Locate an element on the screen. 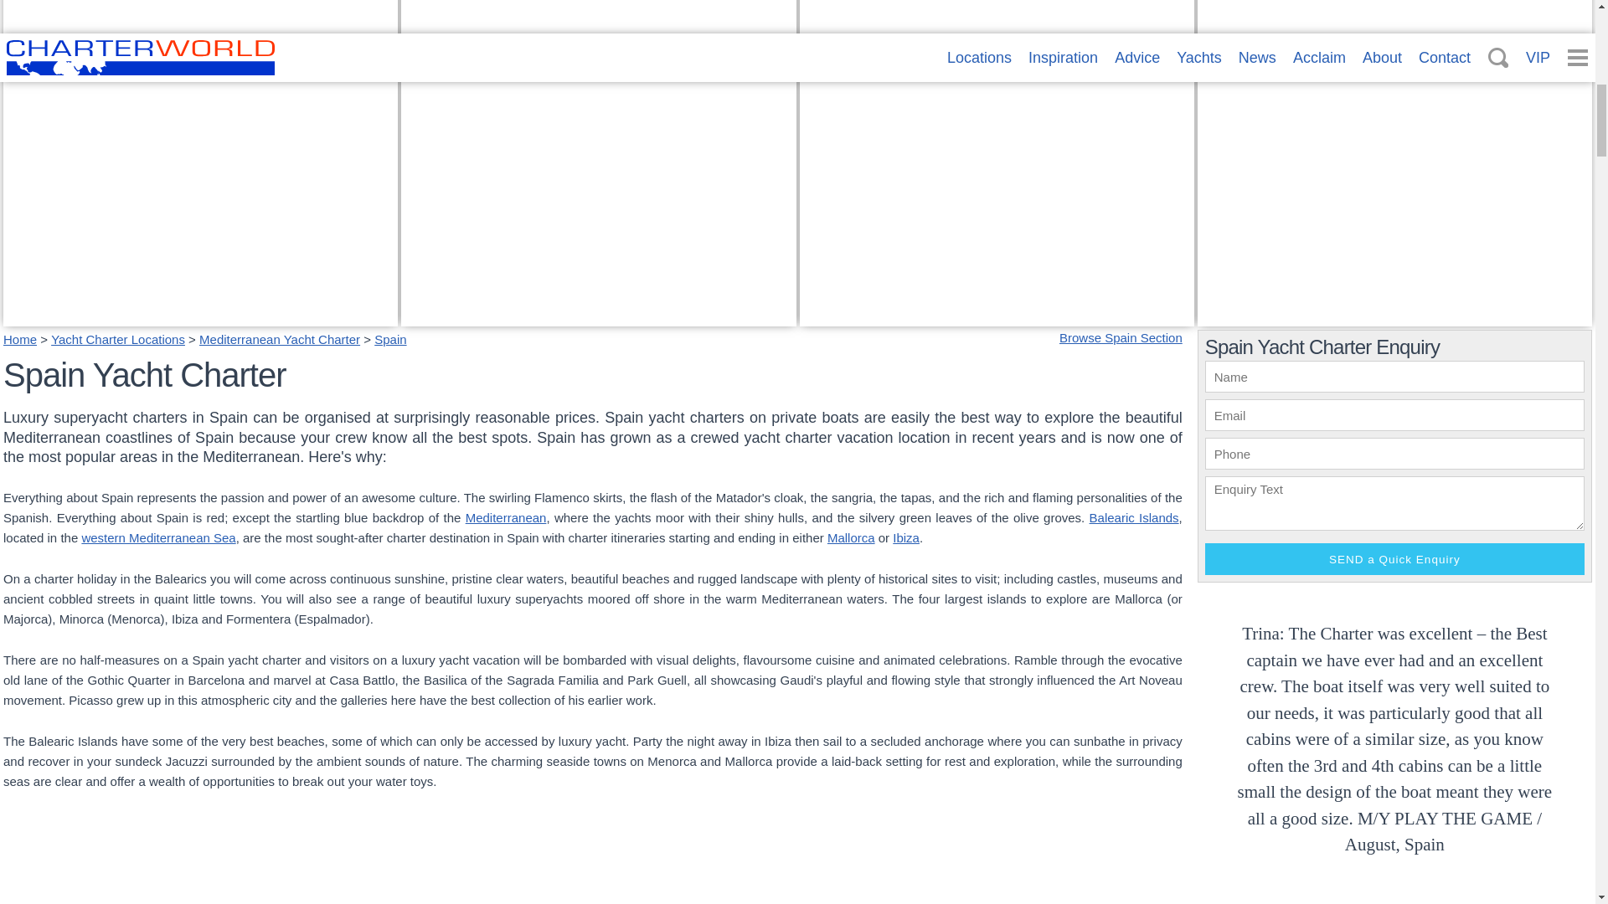  Yacht Charter Locations is located at coordinates (199, 316).